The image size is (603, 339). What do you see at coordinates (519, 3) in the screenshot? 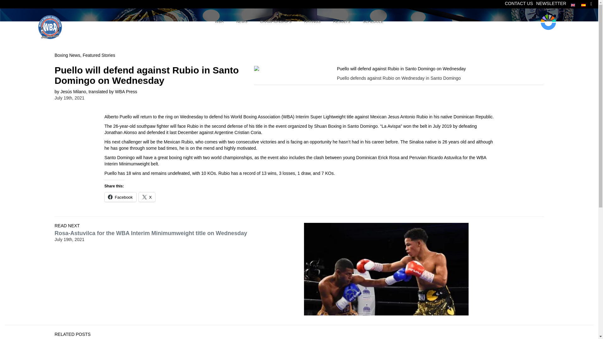
I see `CHAMPIONSHIPS` at bounding box center [519, 3].